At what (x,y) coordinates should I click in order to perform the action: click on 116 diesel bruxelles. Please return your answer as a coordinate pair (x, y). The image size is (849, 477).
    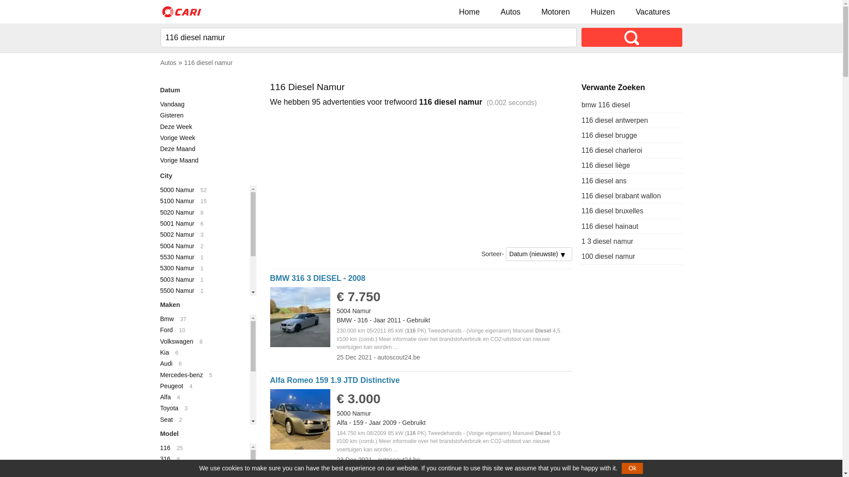
    Looking at the image, I should click on (612, 211).